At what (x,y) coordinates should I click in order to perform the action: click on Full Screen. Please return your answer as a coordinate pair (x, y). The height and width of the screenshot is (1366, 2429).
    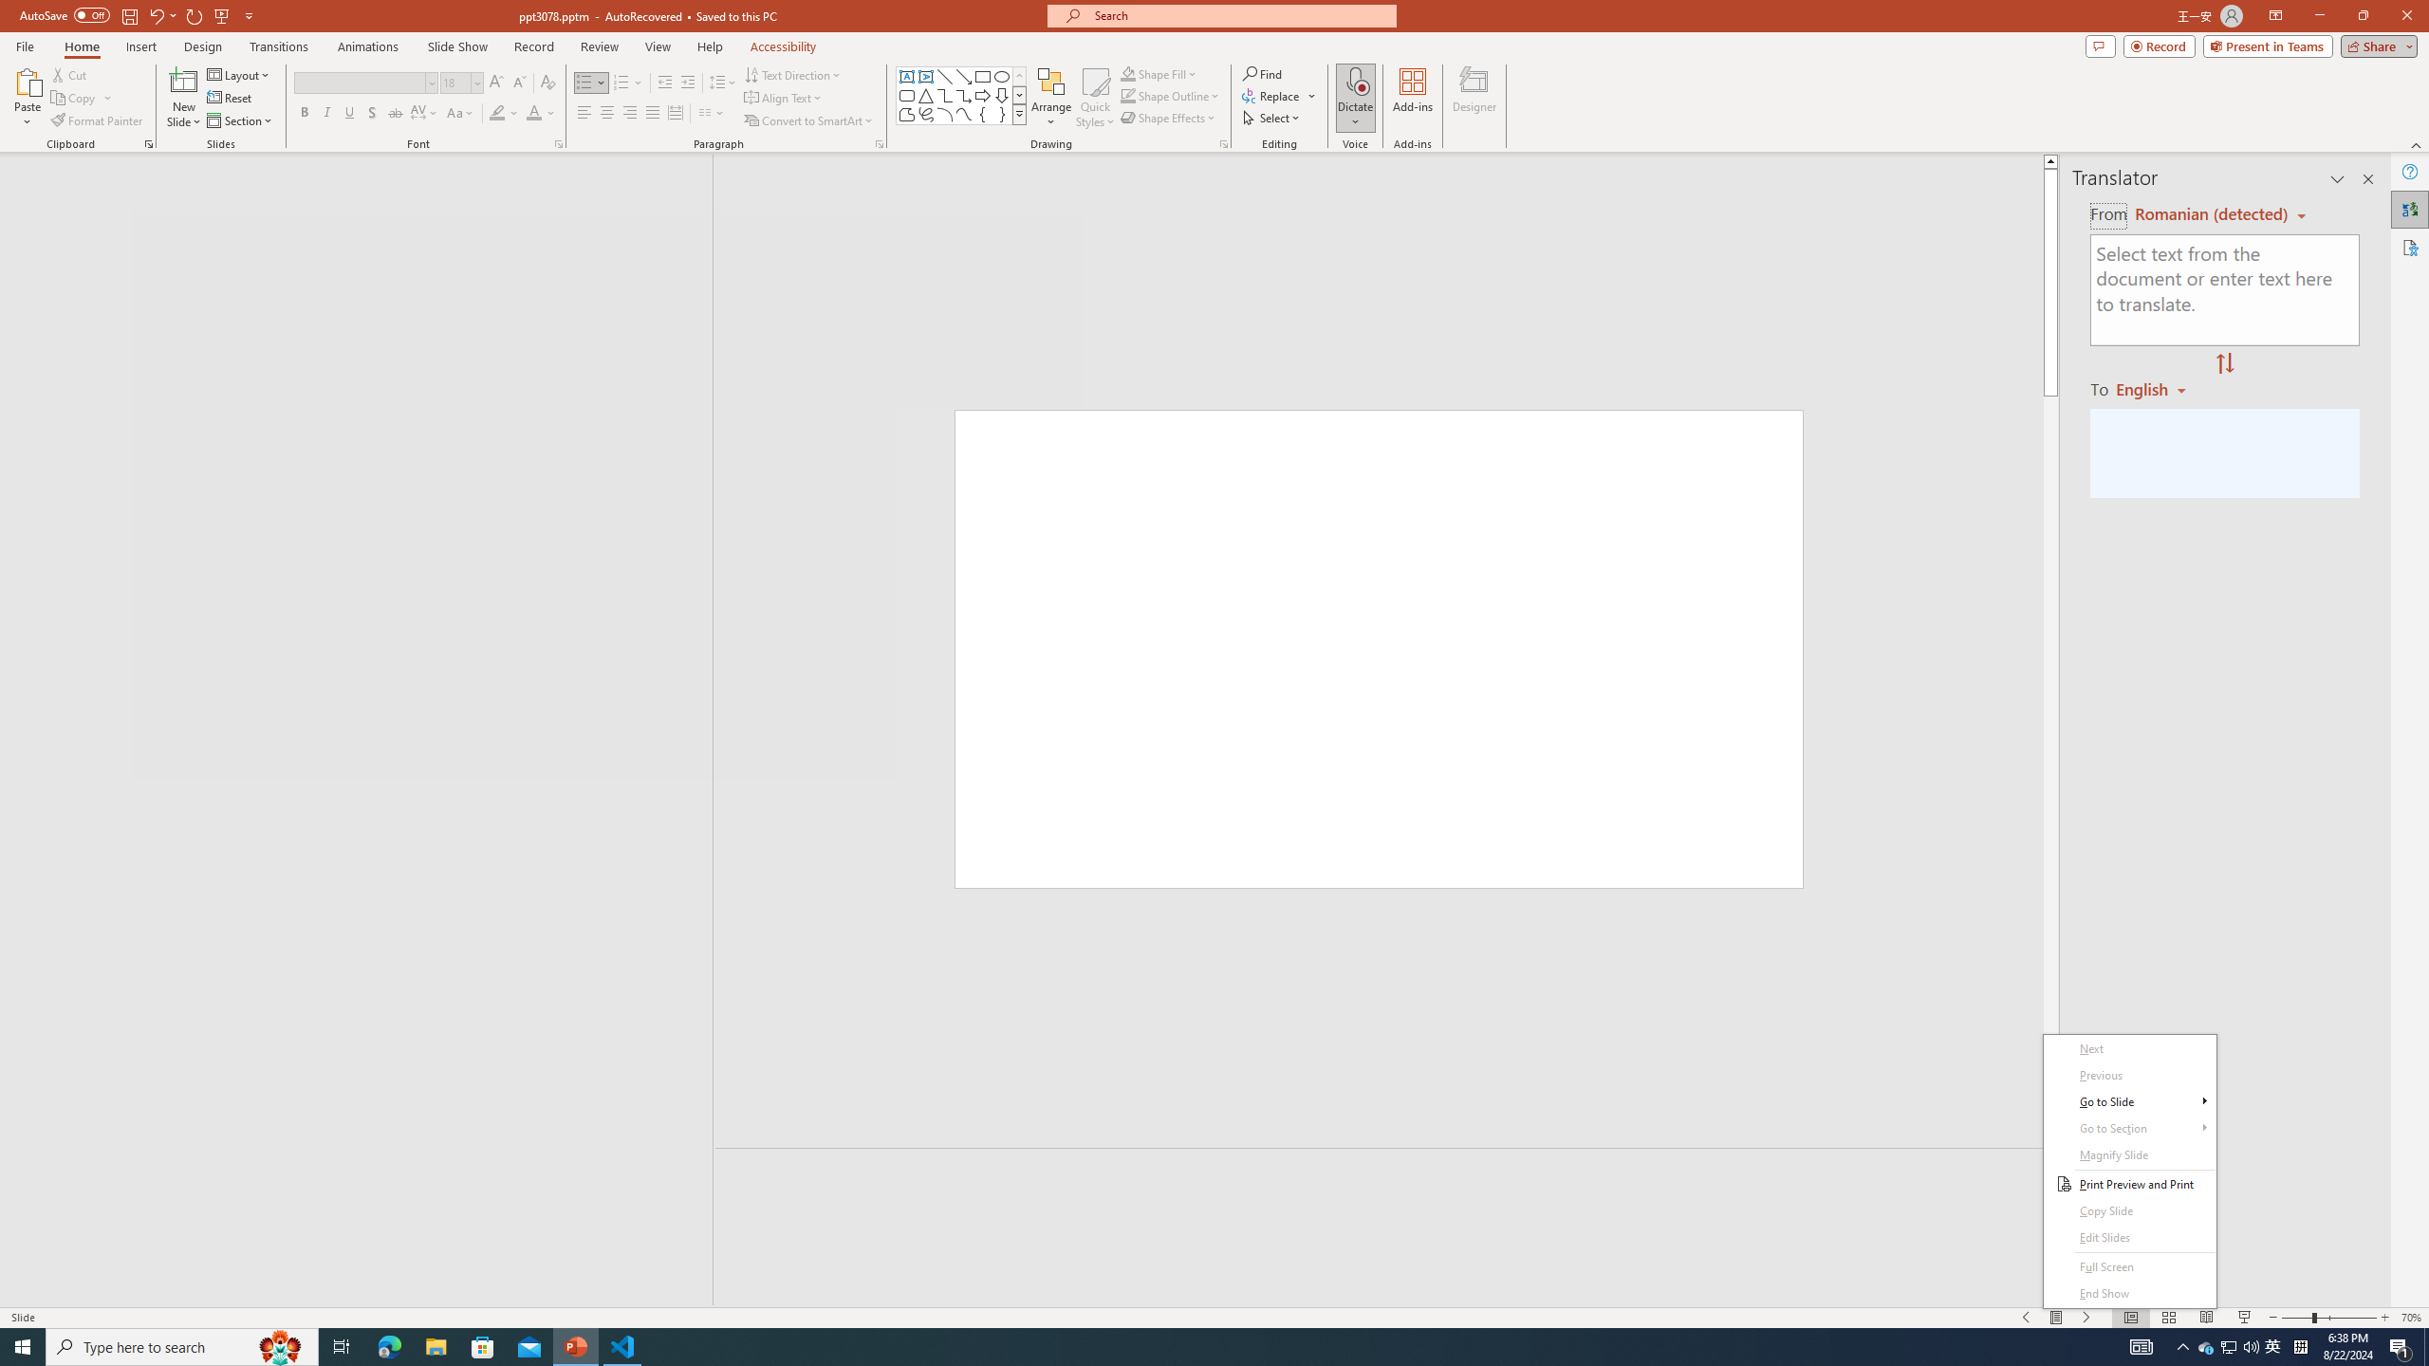
    Looking at the image, I should click on (2129, 1267).